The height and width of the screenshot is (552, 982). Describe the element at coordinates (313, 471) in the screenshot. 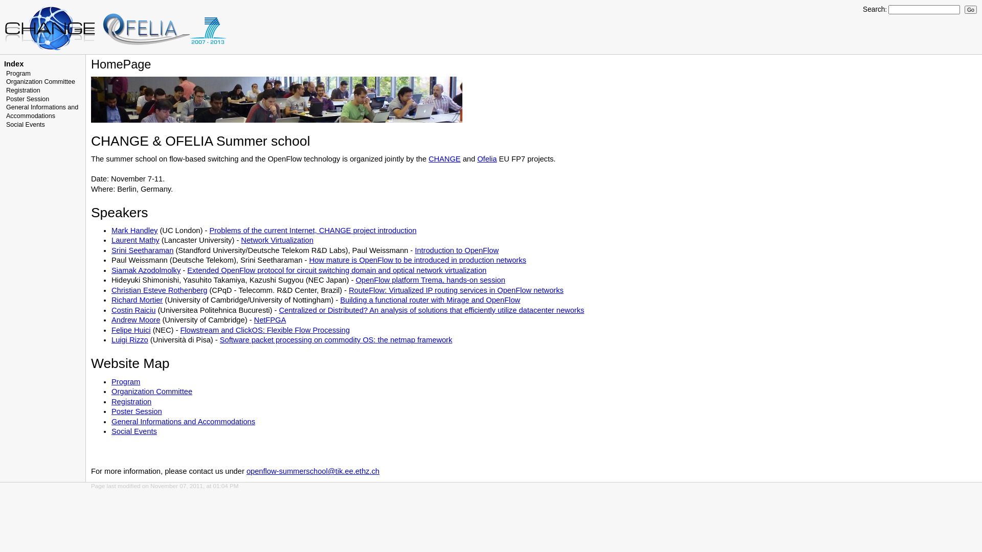

I see `openflow-summerschool@tik.ee.ethz.ch` at that location.